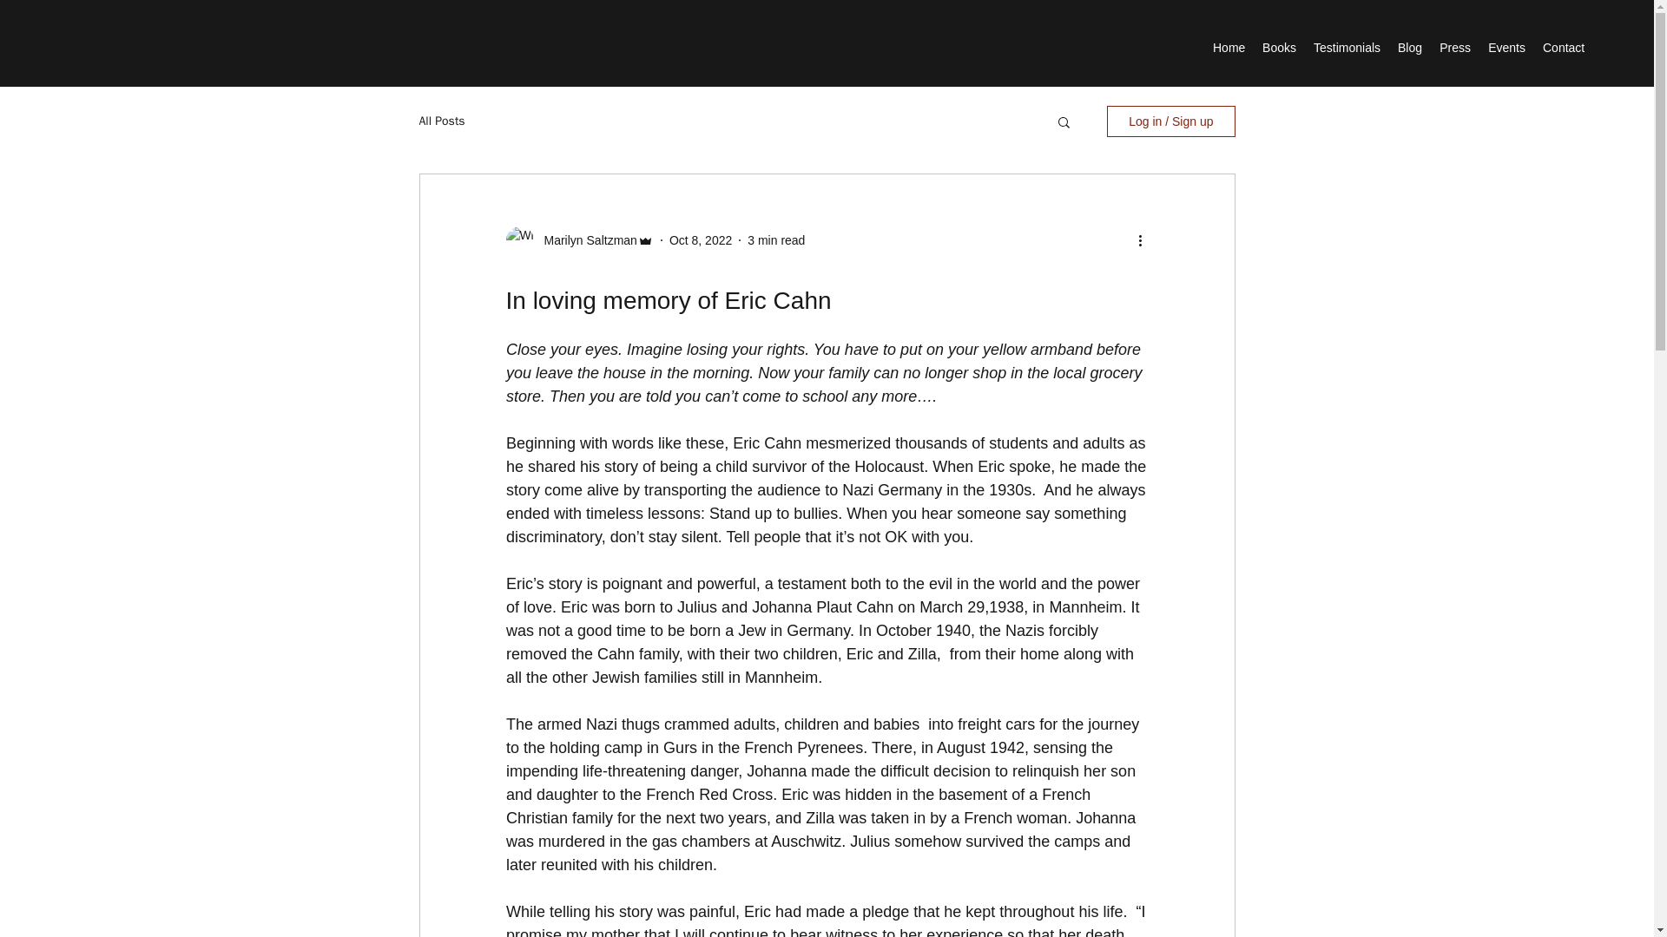 The width and height of the screenshot is (1667, 937). I want to click on Marilyn Saltzman, so click(585, 239).